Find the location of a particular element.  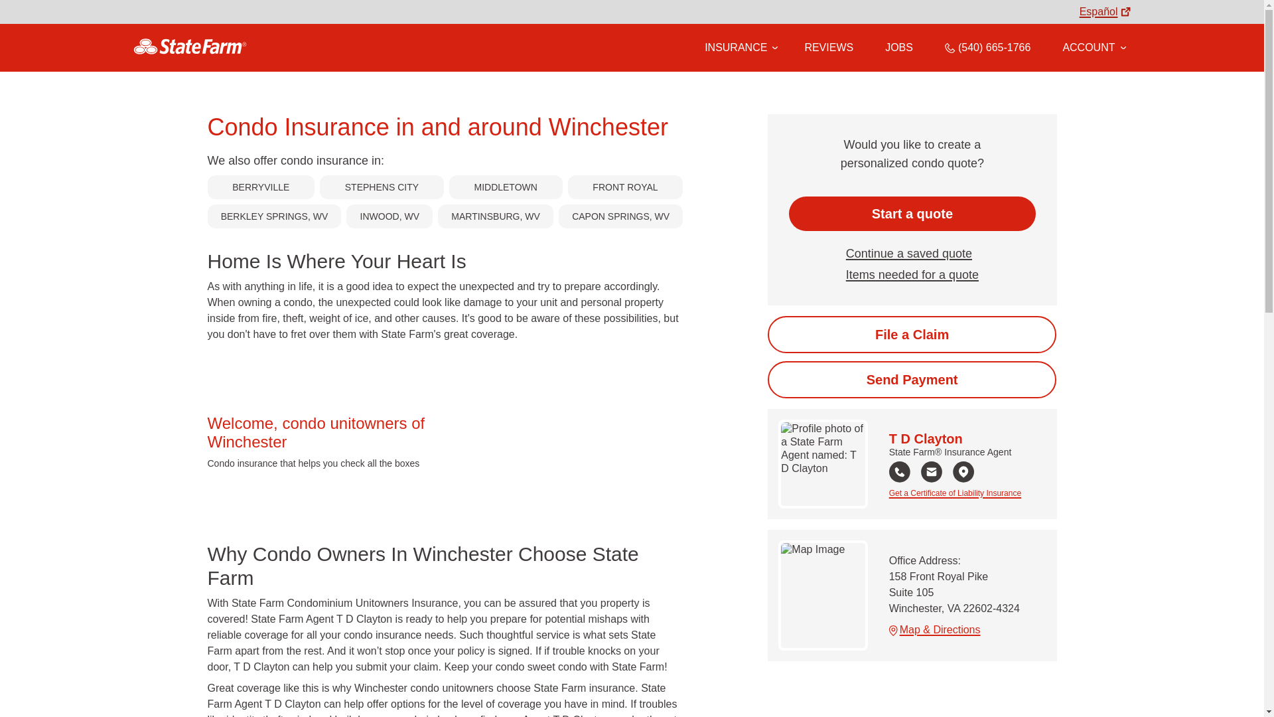

INSURANCE is located at coordinates (735, 47).